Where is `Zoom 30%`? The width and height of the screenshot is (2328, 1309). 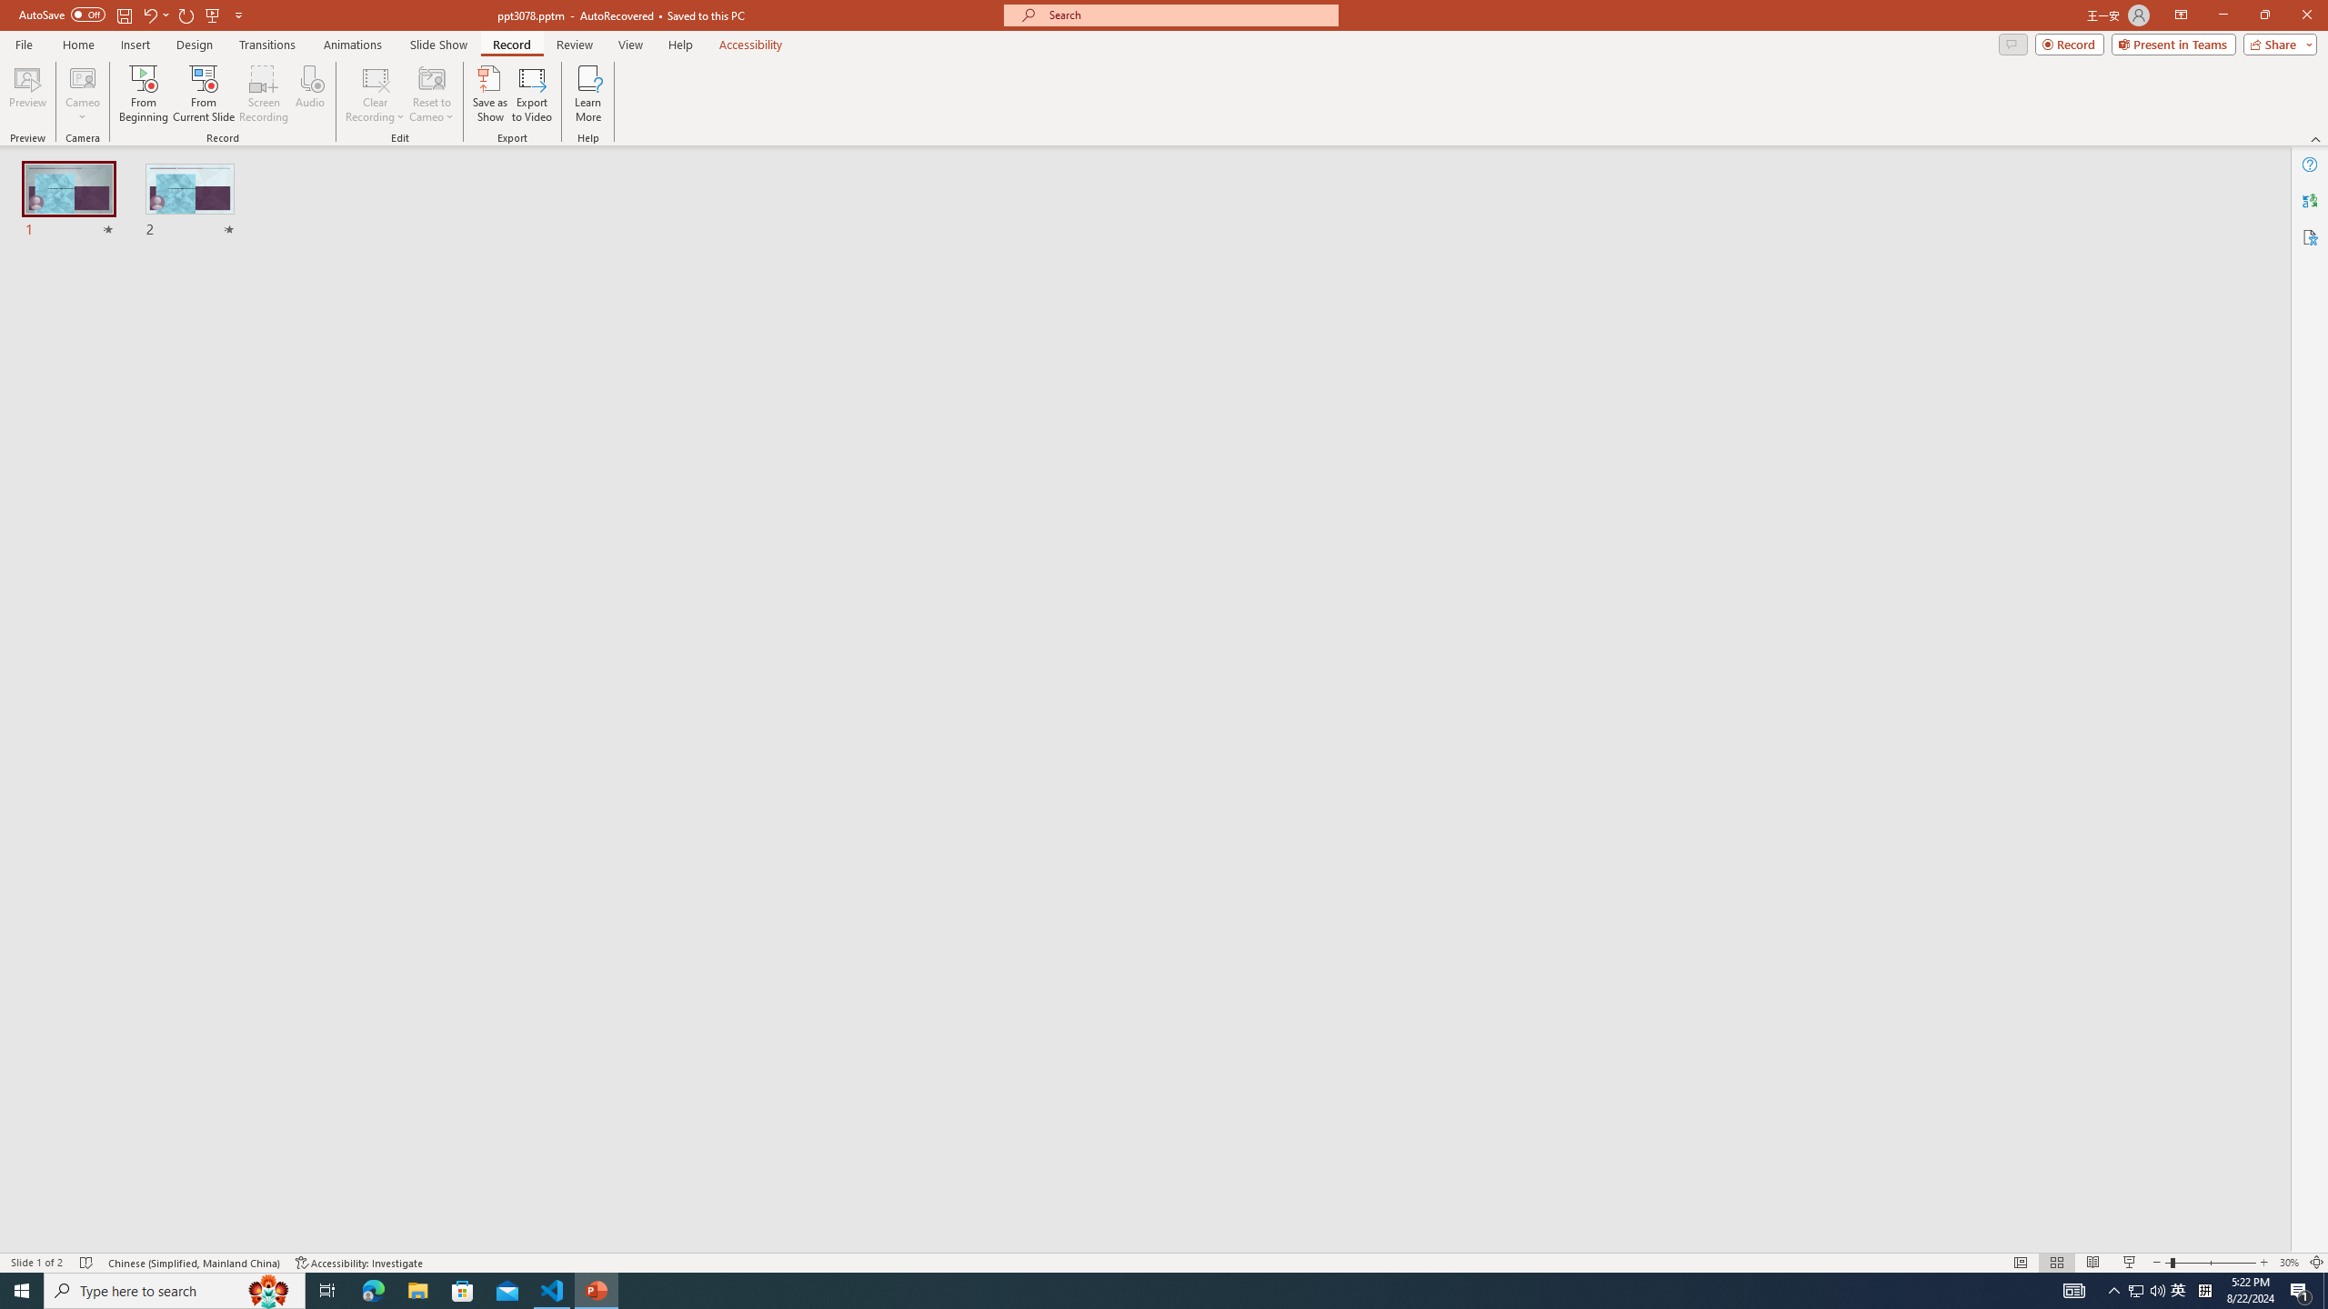
Zoom 30% is located at coordinates (2289, 1263).